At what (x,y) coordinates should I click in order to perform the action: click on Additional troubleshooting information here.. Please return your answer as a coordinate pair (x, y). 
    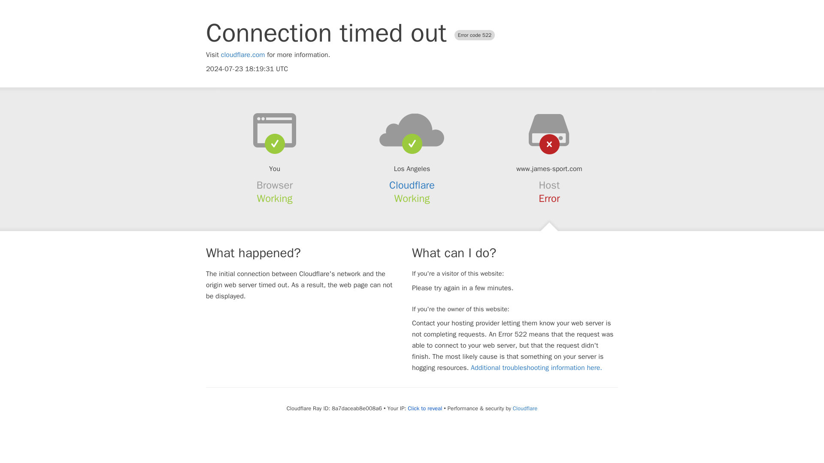
    Looking at the image, I should click on (536, 368).